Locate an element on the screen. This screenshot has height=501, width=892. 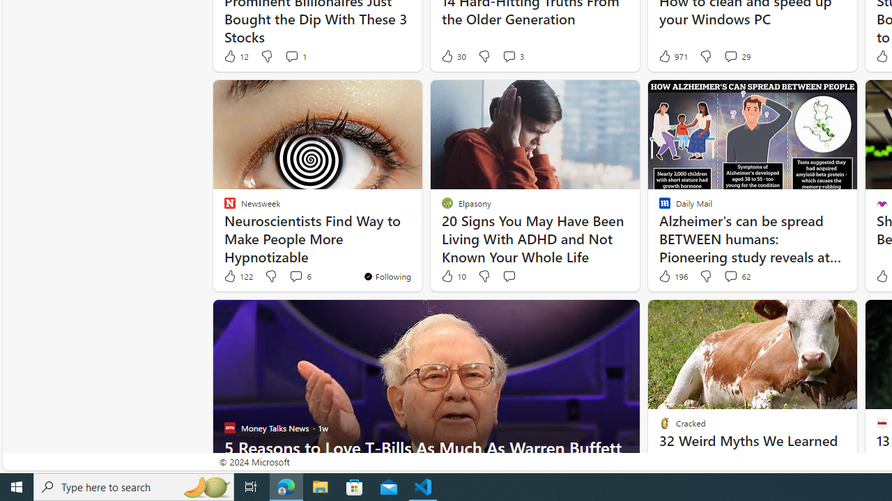
12 Like is located at coordinates (236, 56).